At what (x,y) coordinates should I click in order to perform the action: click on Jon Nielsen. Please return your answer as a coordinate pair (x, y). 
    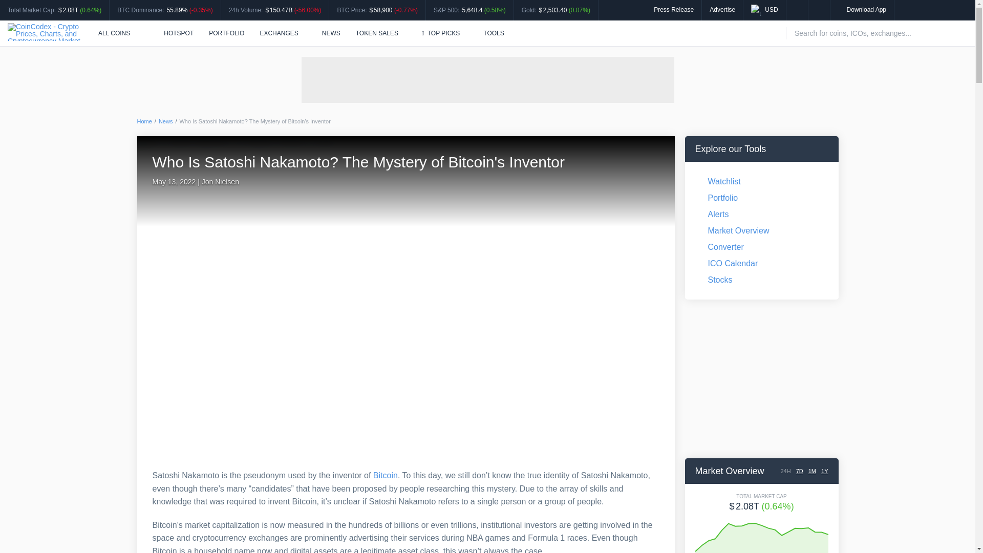
    Looking at the image, I should click on (220, 181).